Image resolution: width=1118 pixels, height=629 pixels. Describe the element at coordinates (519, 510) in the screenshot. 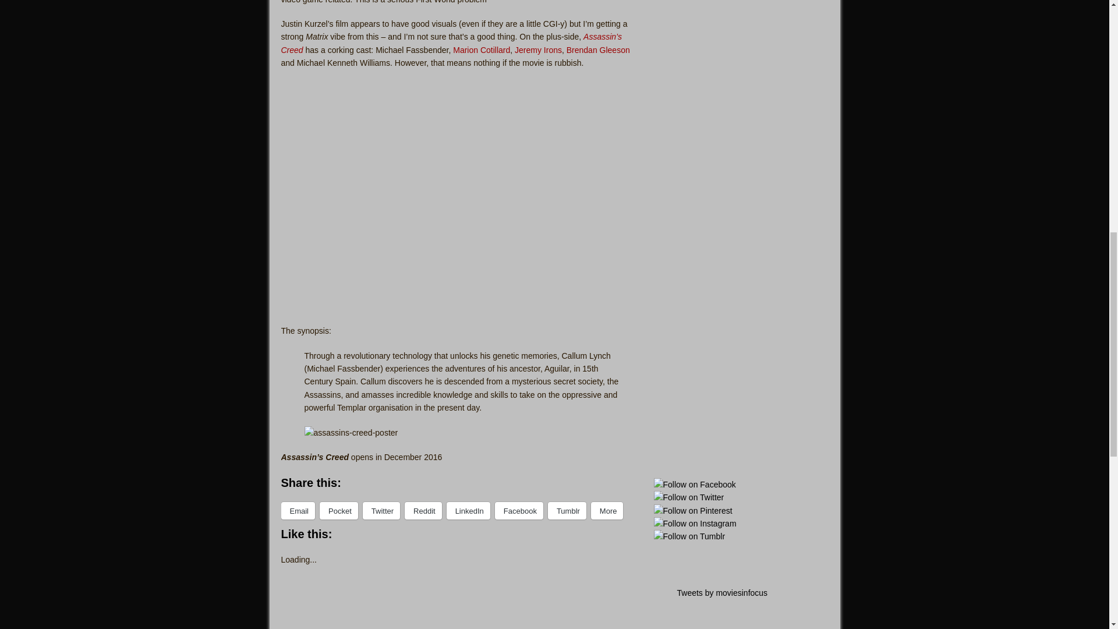

I see `Click to share on Facebook` at that location.